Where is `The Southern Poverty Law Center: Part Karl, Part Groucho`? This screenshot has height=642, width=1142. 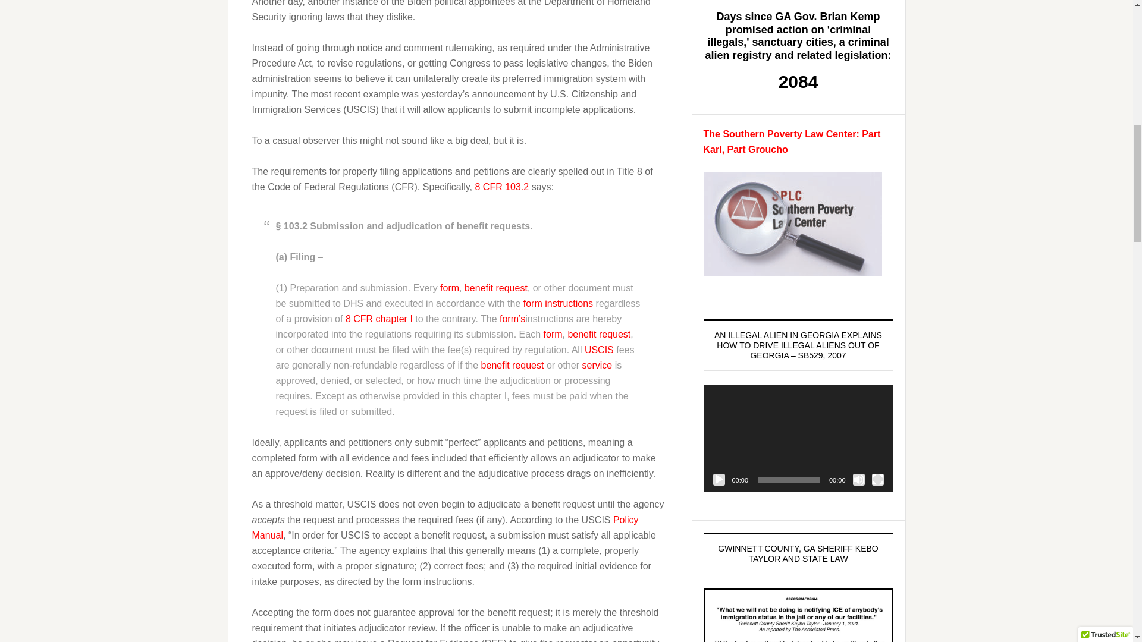 The Southern Poverty Law Center: Part Karl, Part Groucho is located at coordinates (792, 141).